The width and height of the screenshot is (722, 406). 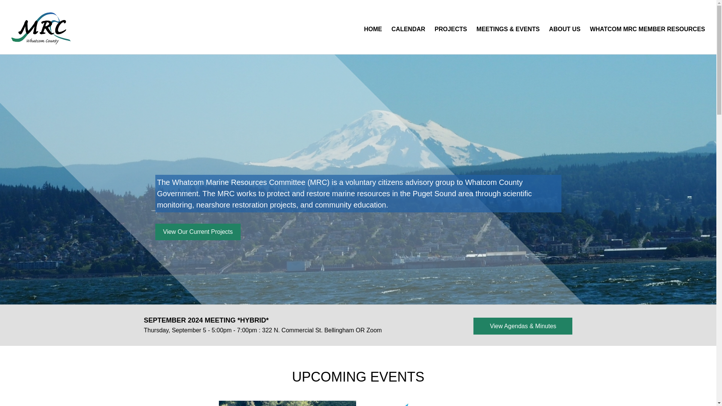 I want to click on ABOUT US, so click(x=565, y=29).